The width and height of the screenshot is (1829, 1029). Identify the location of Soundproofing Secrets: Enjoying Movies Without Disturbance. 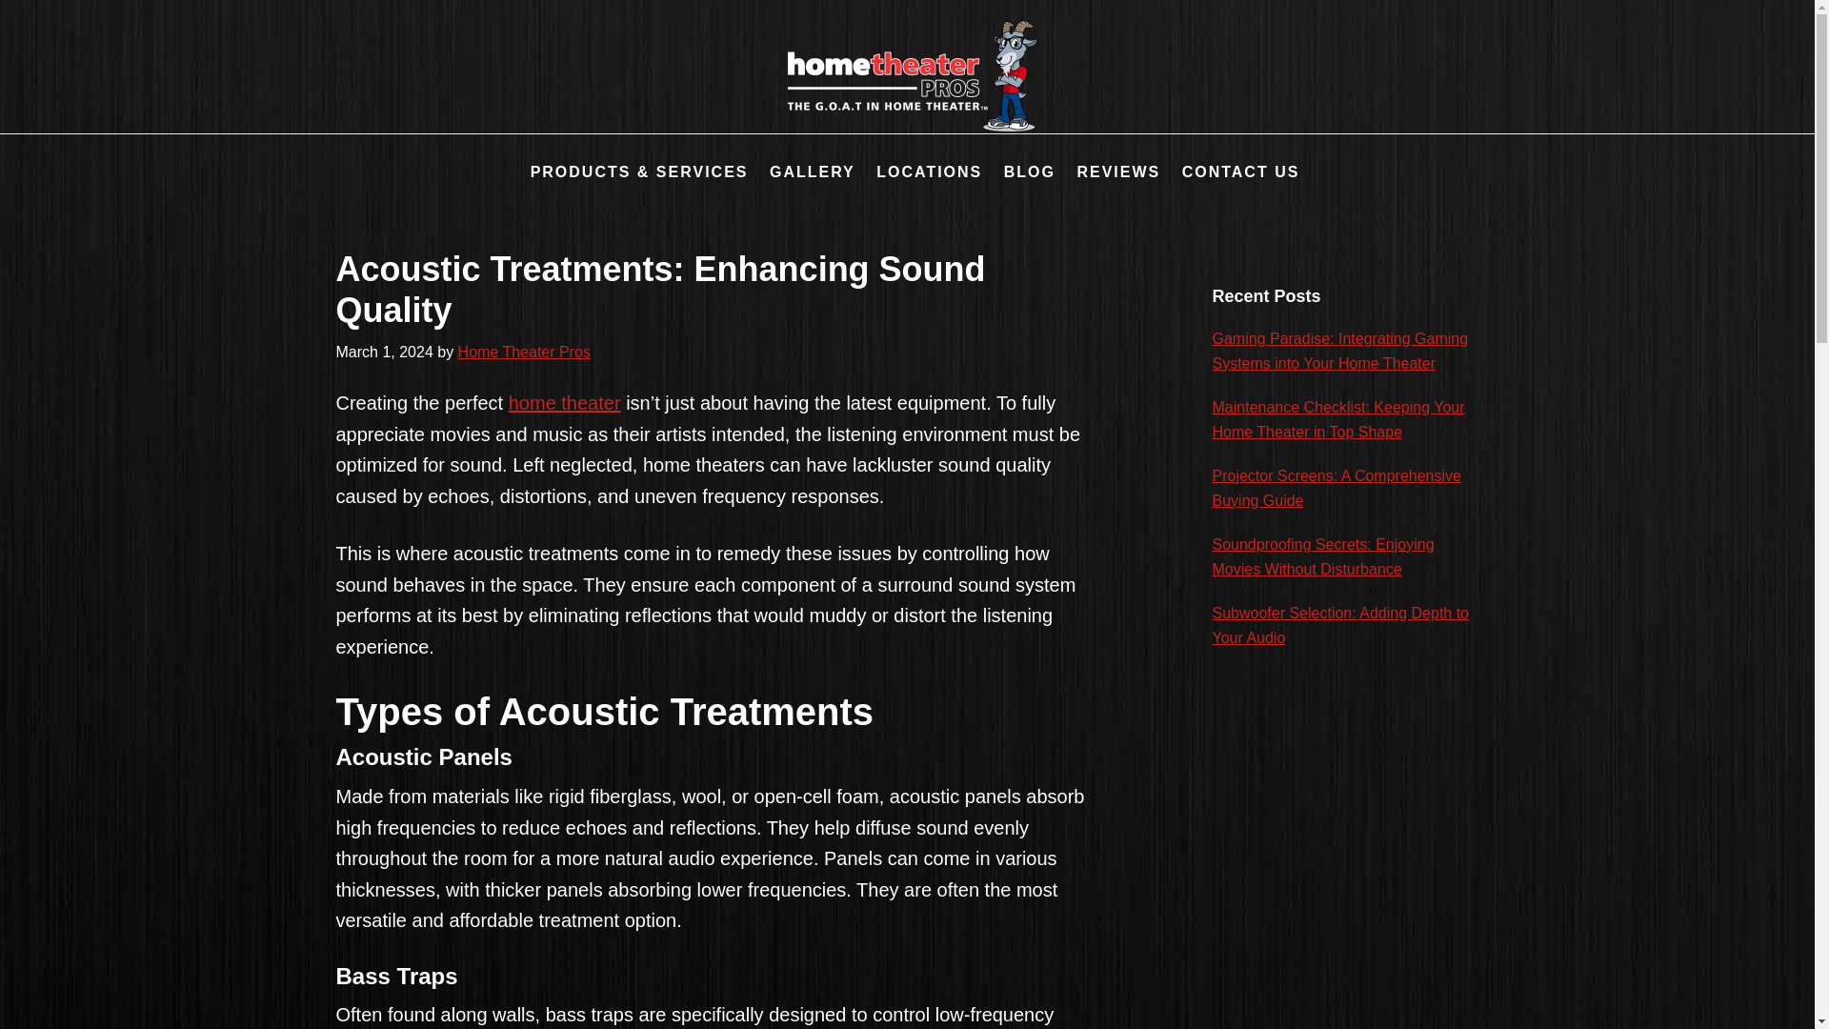
(1322, 556).